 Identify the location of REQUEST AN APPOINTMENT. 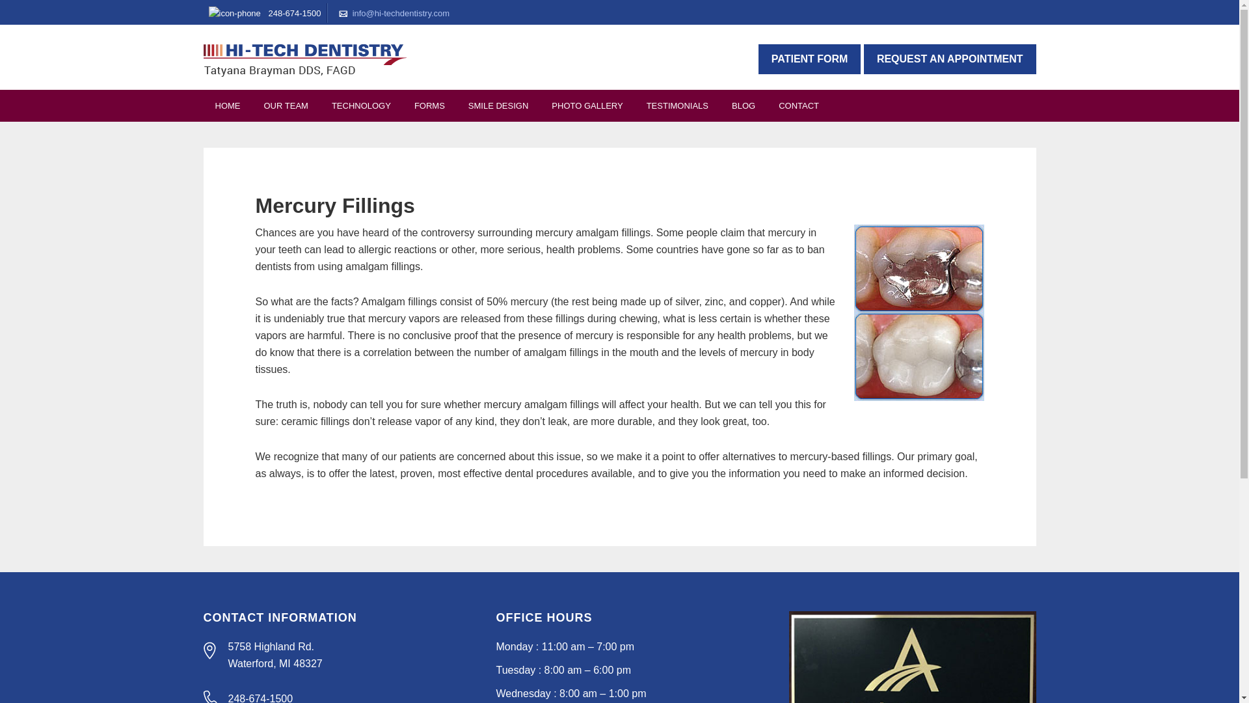
(950, 59).